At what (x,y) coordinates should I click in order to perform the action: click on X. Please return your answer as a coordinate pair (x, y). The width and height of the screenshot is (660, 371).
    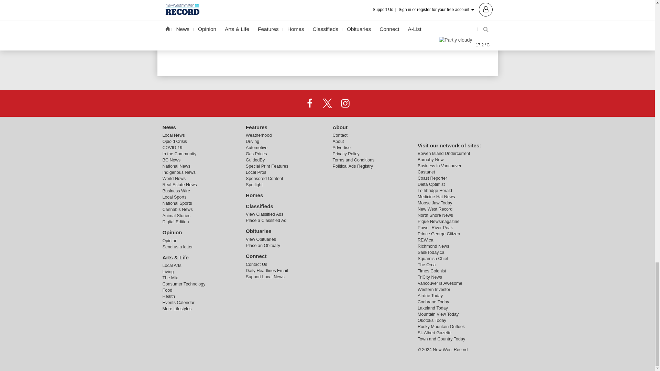
    Looking at the image, I should click on (327, 103).